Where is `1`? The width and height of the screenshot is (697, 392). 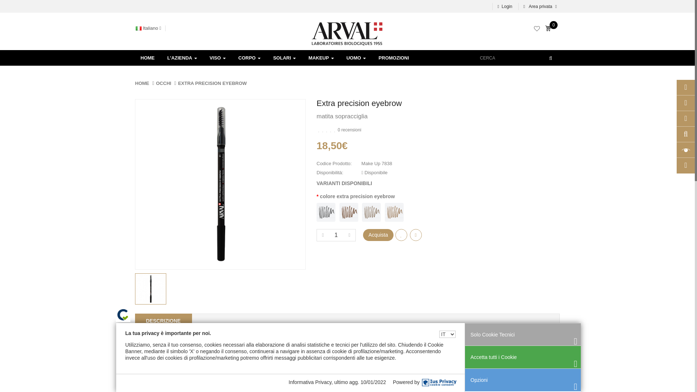 1 is located at coordinates (336, 235).